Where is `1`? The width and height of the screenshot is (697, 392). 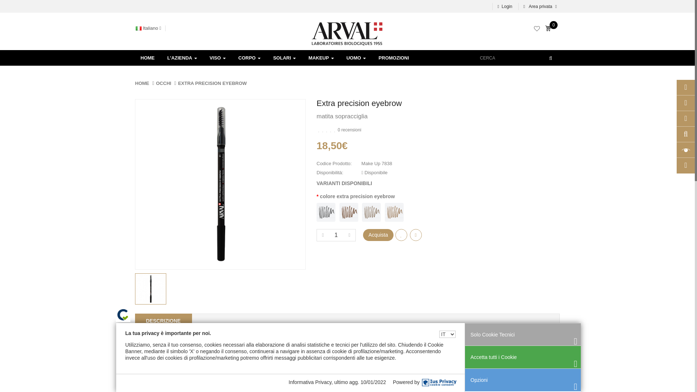 1 is located at coordinates (336, 235).